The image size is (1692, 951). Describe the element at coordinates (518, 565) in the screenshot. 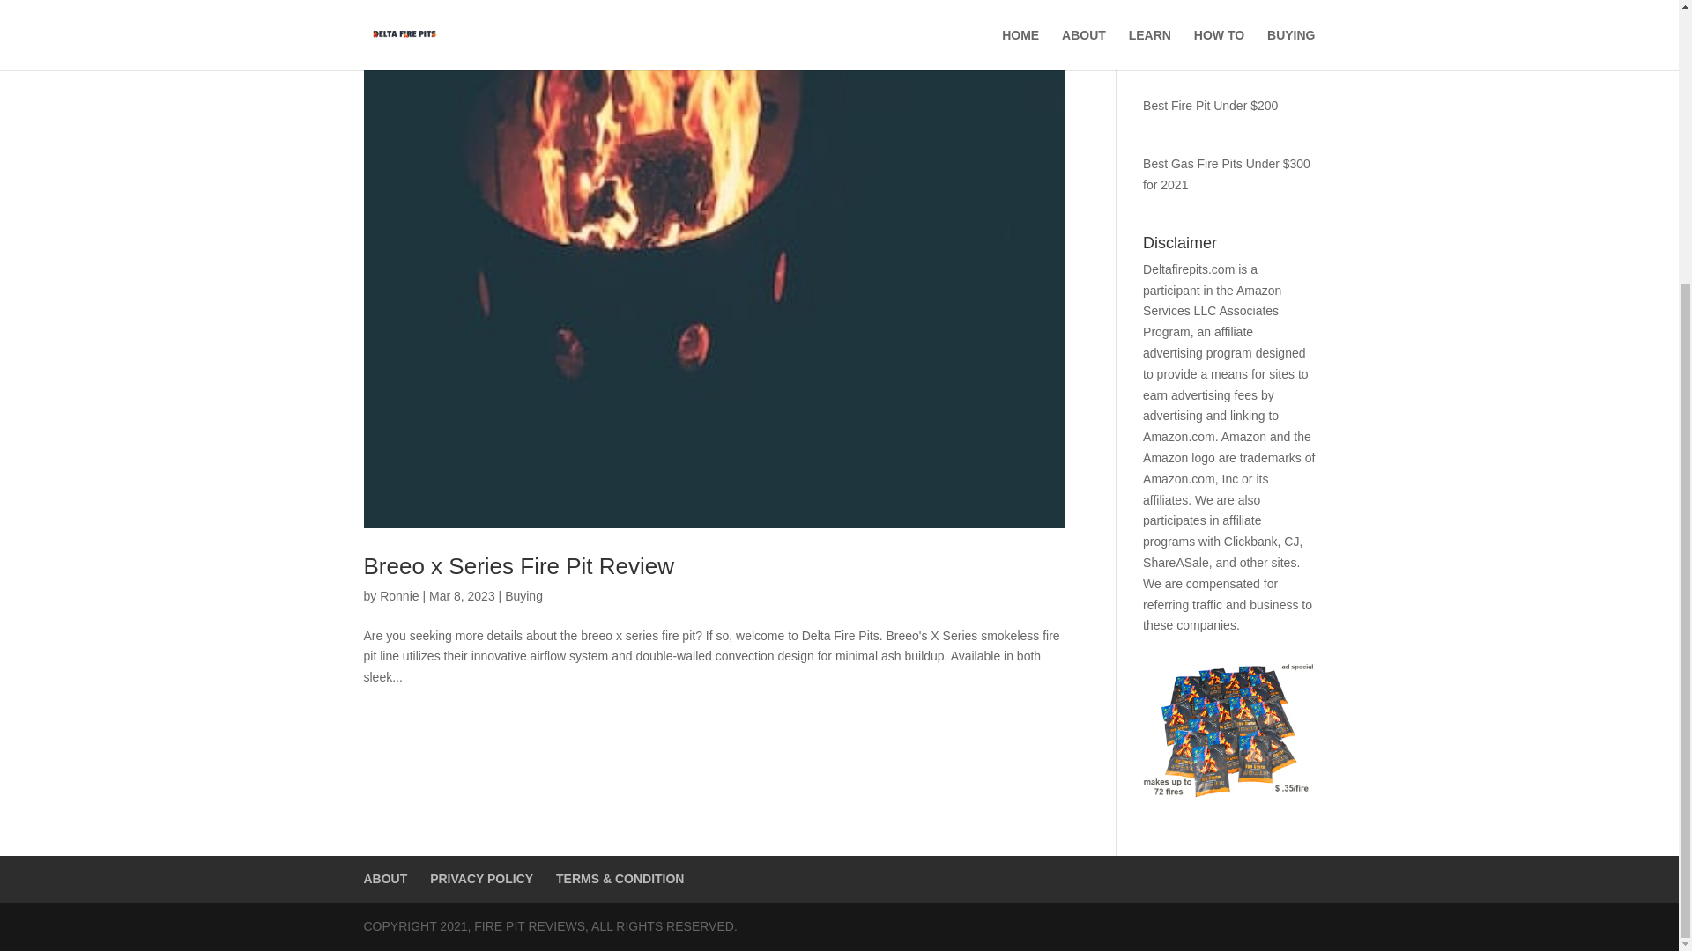

I see `Breeo x Series Fire Pit Review` at that location.